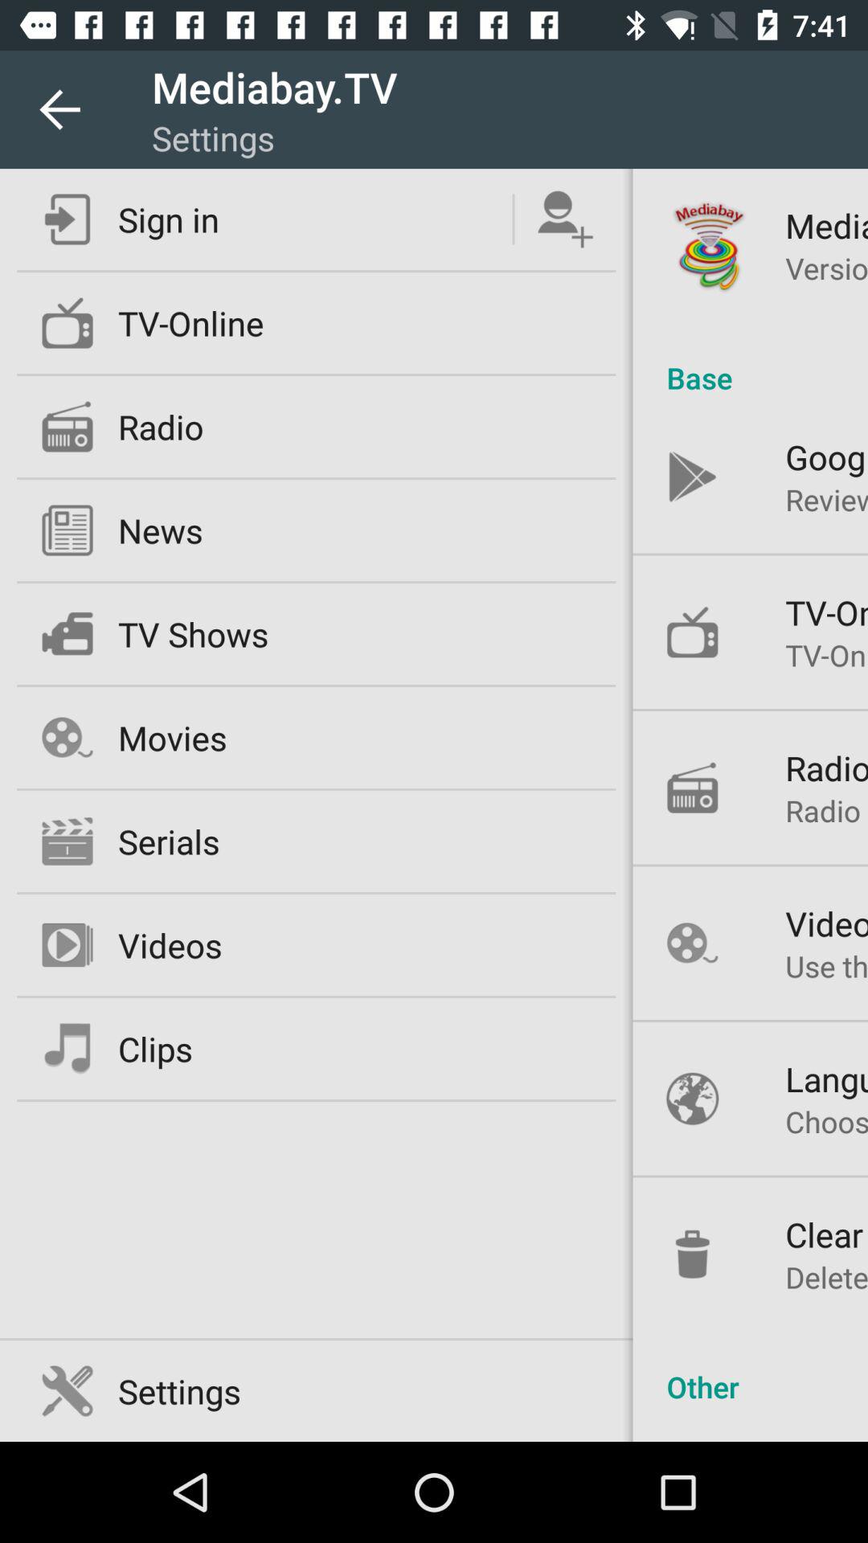 This screenshot has height=1543, width=868. I want to click on launch the item below the google play icon, so click(826, 499).